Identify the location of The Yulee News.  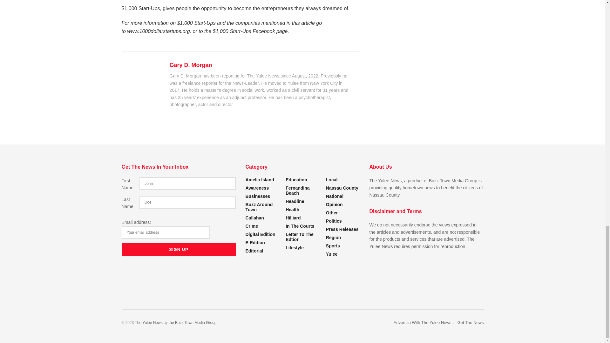
(148, 322).